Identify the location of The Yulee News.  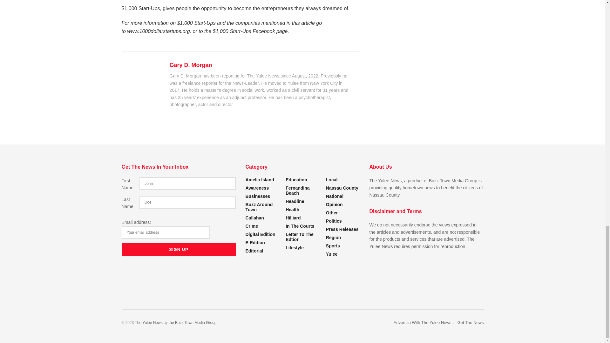
(148, 322).